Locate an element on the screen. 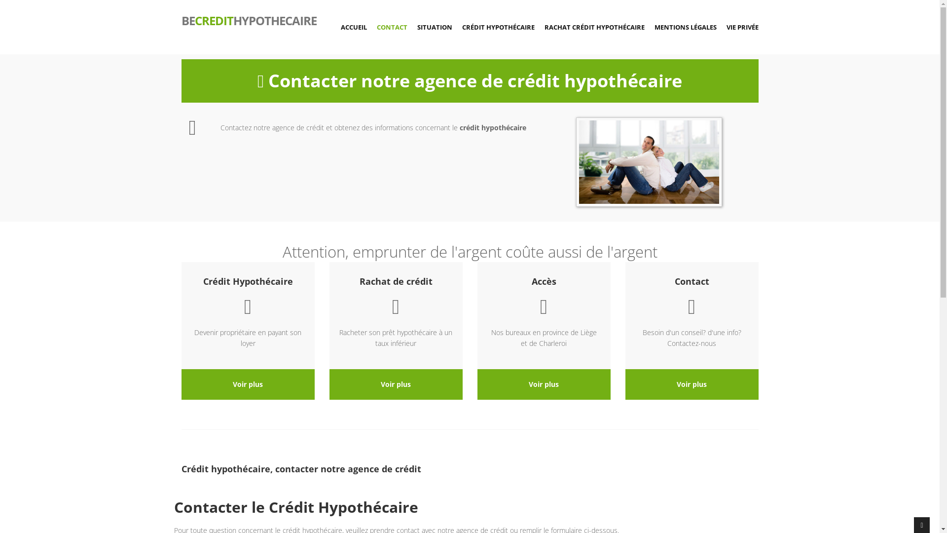 This screenshot has width=947, height=533. Voir plus is located at coordinates (544, 384).